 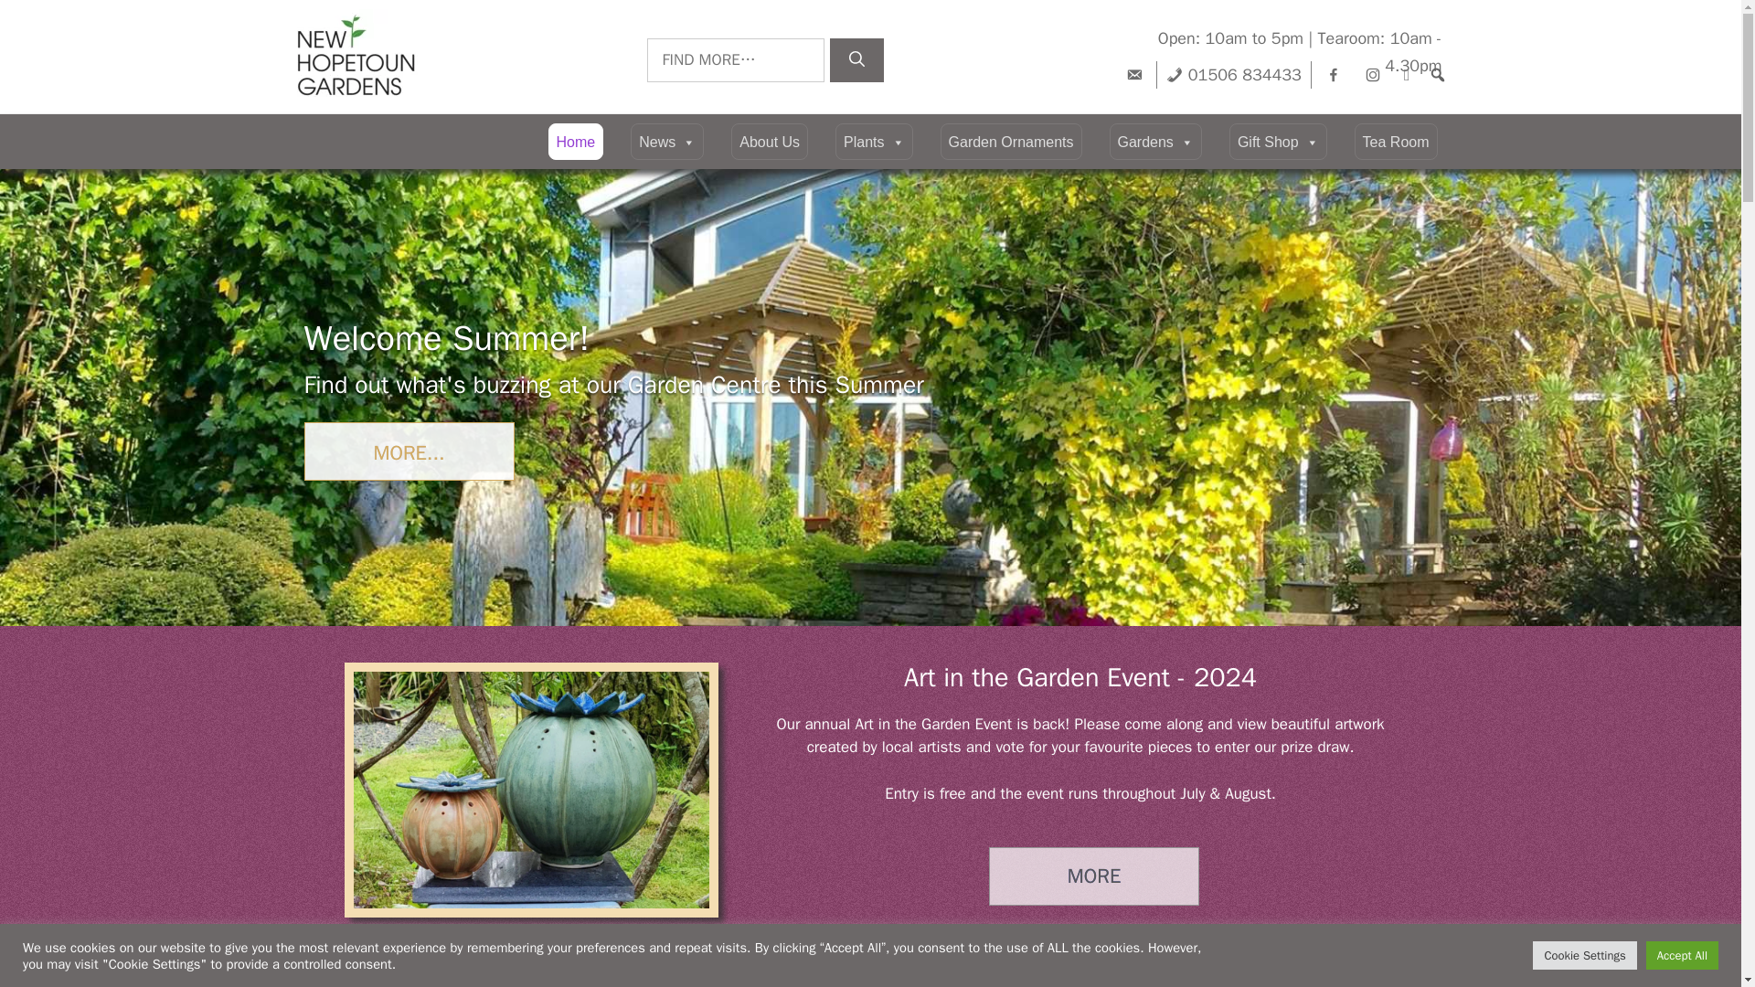 I want to click on Follow us on Instagram, so click(x=1372, y=75).